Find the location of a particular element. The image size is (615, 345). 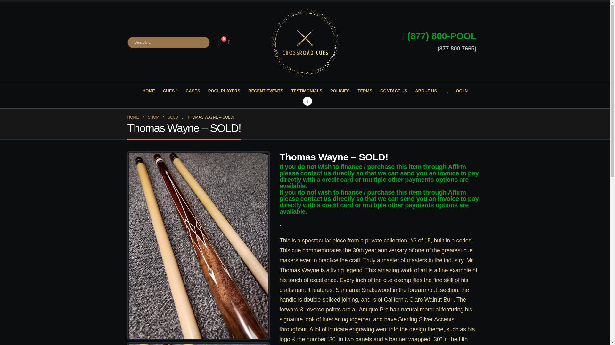

CUES is located at coordinates (170, 91).